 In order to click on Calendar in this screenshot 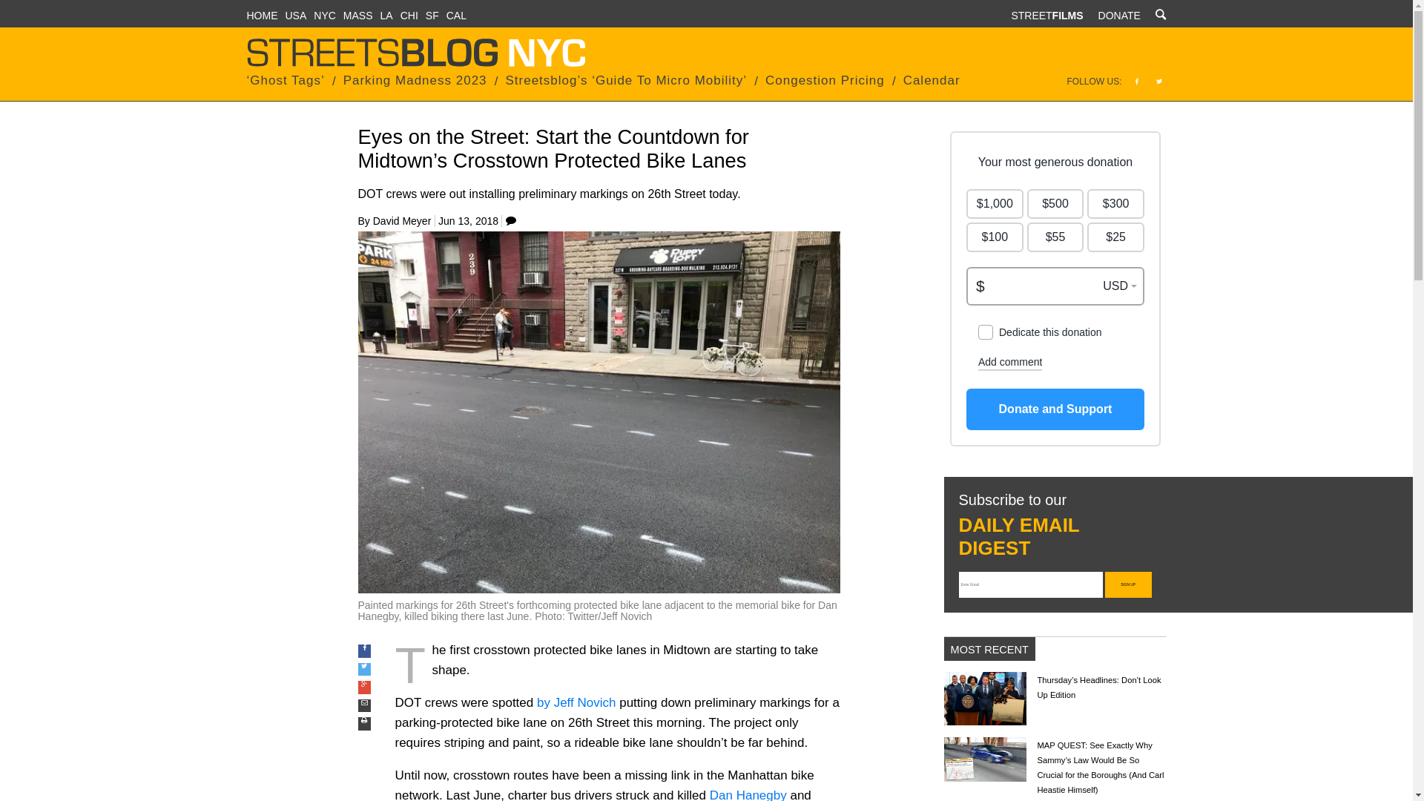, I will do `click(932, 80)`.